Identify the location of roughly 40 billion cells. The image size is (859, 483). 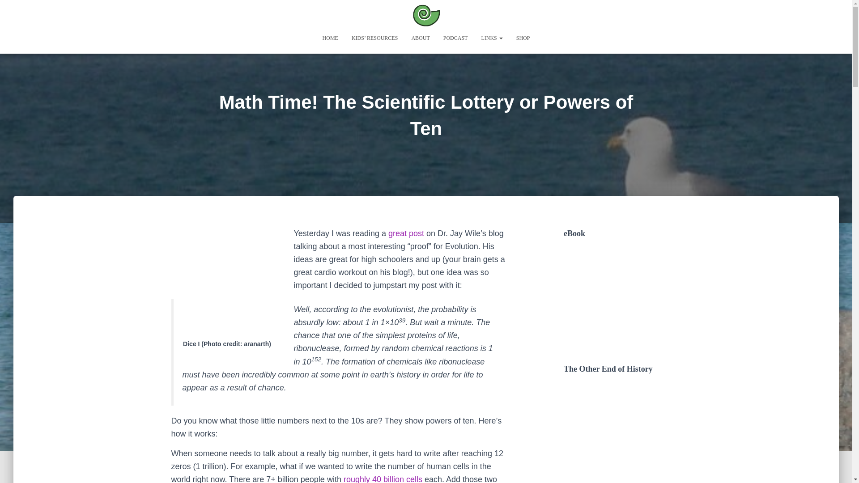
(383, 479).